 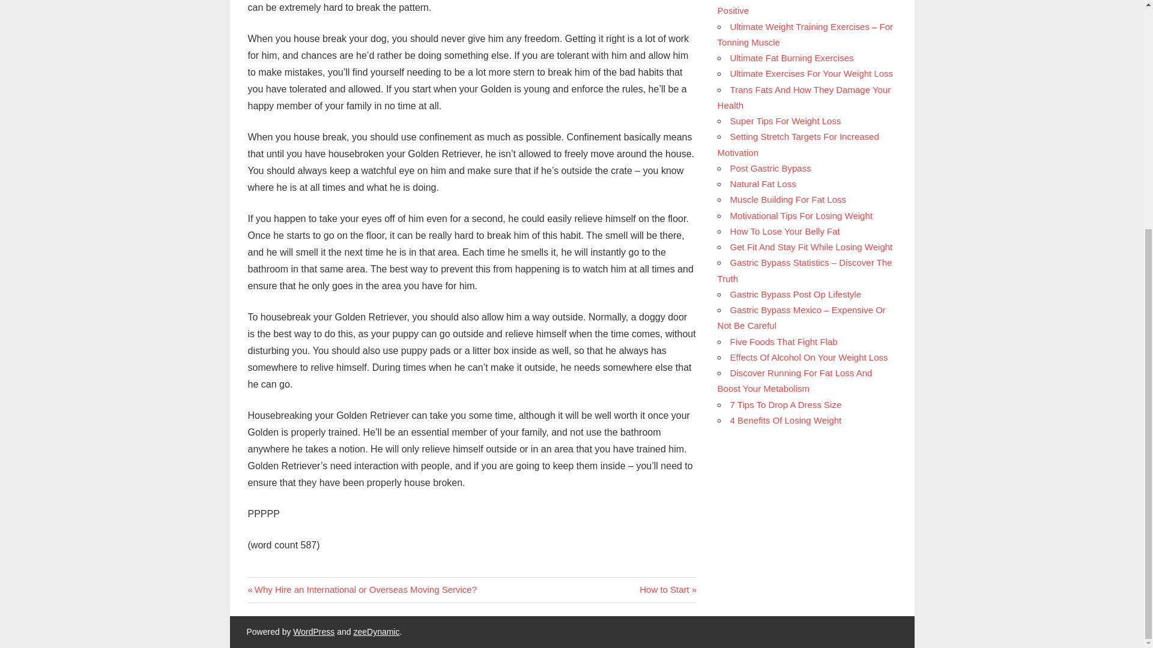 I want to click on Muscle Building For Fat Loss, so click(x=788, y=199).